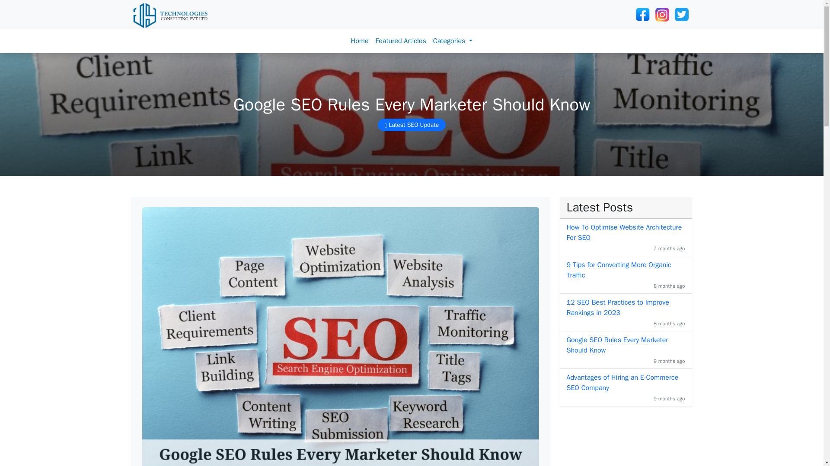 Image resolution: width=830 pixels, height=466 pixels. What do you see at coordinates (625, 382) in the screenshot?
I see `Advantages of Hiring an E-Commerce SEO Company` at bounding box center [625, 382].